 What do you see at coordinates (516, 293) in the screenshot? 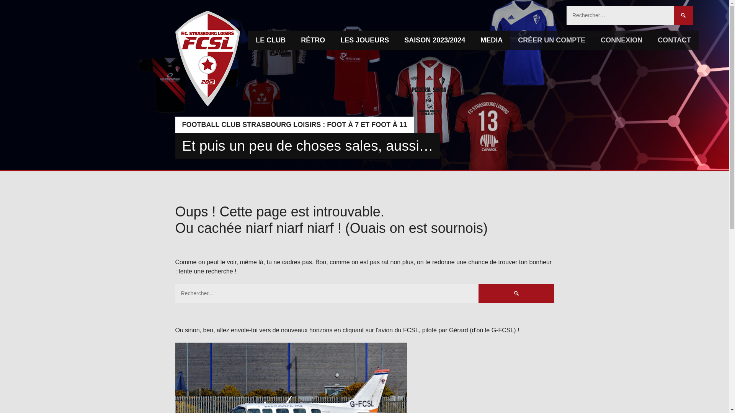
I see `Rechercher` at bounding box center [516, 293].